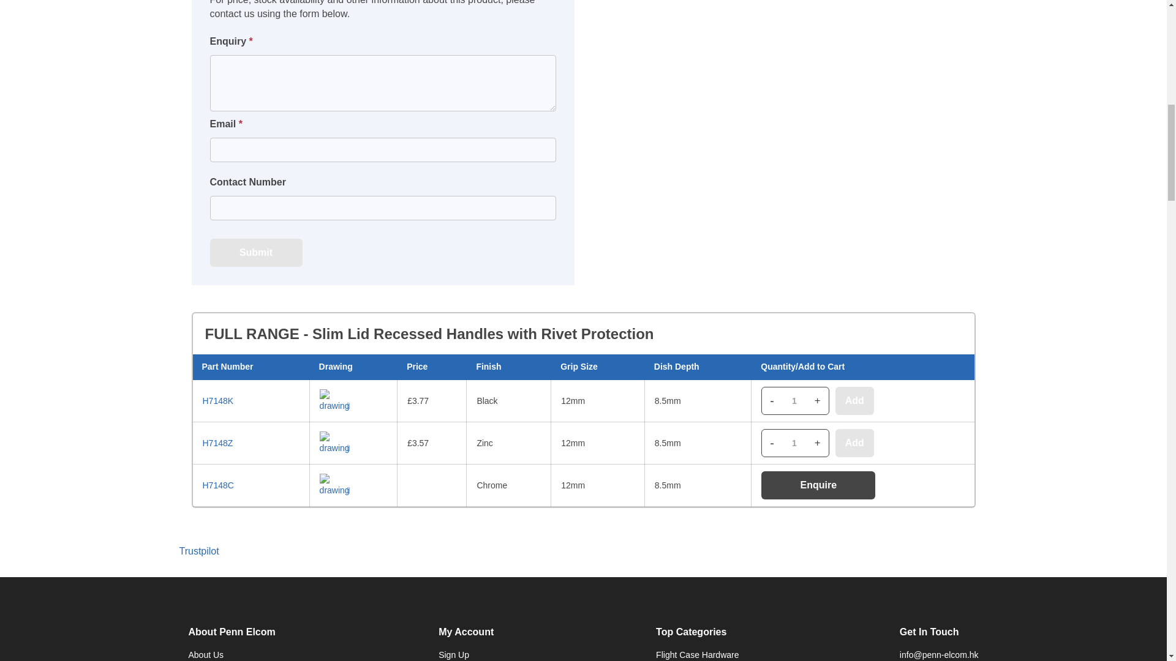  What do you see at coordinates (255, 252) in the screenshot?
I see `Submit` at bounding box center [255, 252].